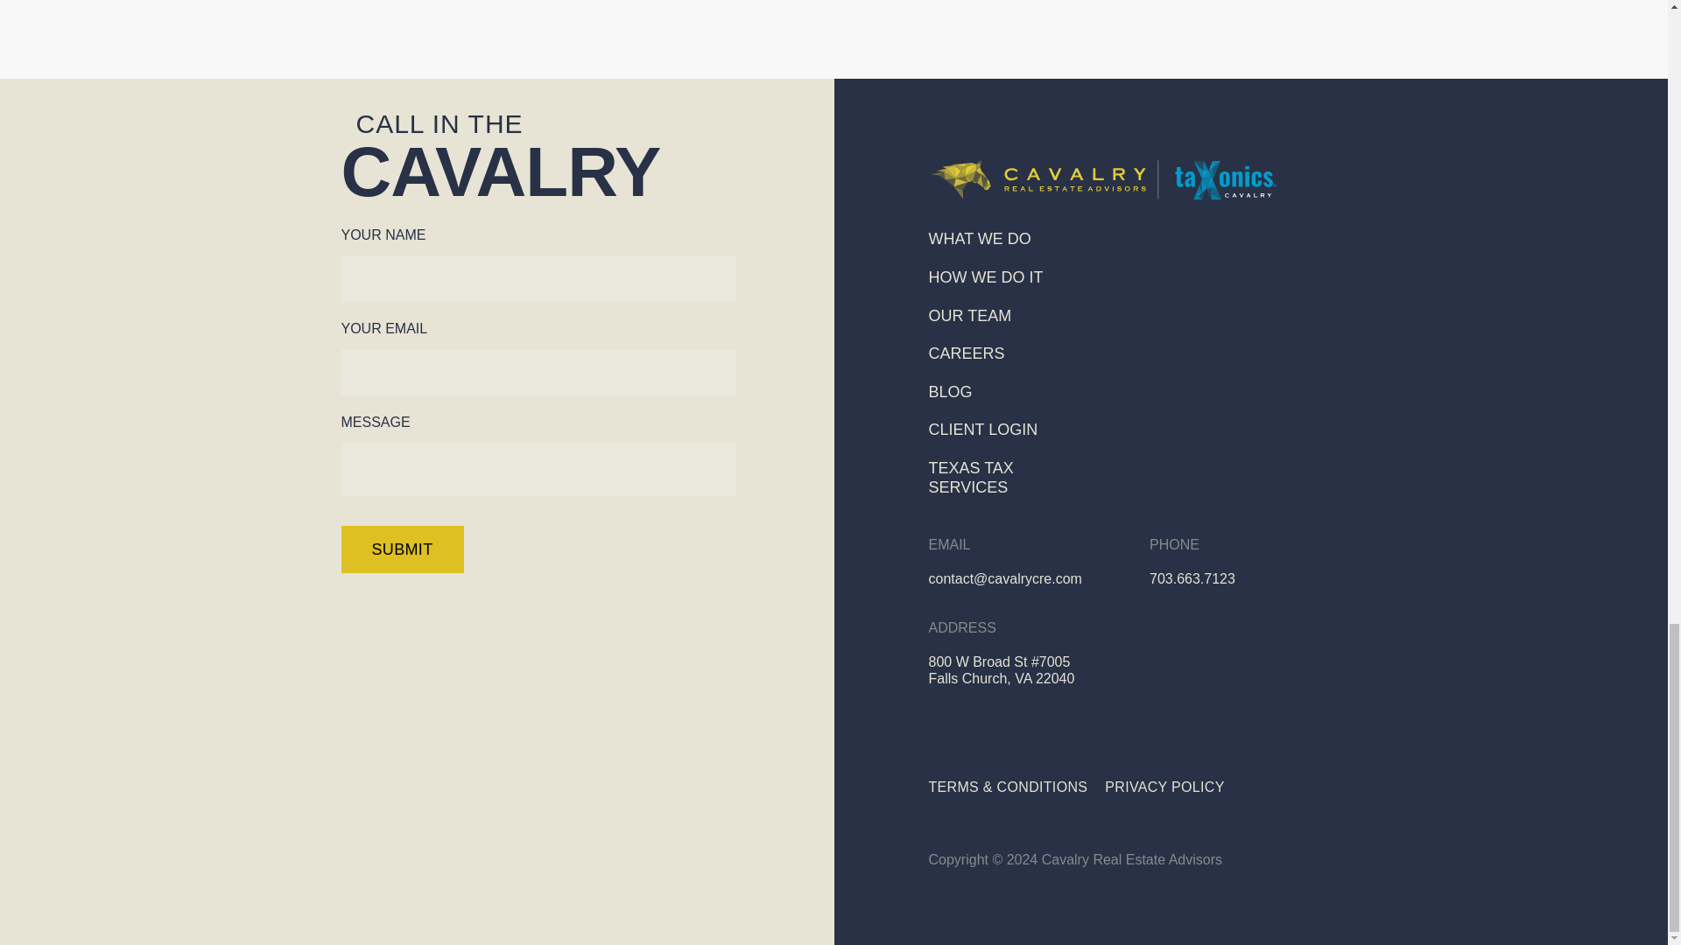  Describe the element at coordinates (979, 238) in the screenshot. I see `WHAT WE DO` at that location.